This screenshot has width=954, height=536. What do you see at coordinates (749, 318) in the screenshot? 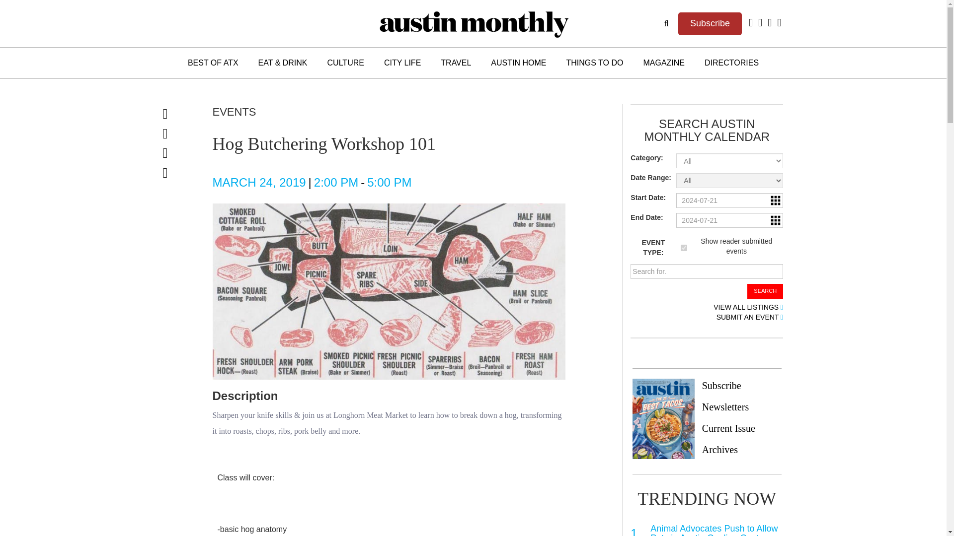
I see `SUBMIT AN EVENT` at bounding box center [749, 318].